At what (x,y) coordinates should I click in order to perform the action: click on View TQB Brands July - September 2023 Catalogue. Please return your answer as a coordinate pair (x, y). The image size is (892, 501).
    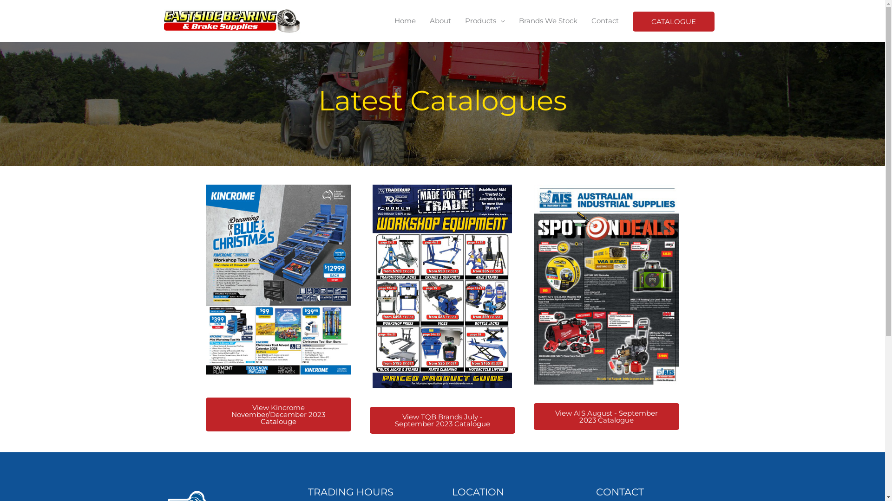
    Looking at the image, I should click on (442, 420).